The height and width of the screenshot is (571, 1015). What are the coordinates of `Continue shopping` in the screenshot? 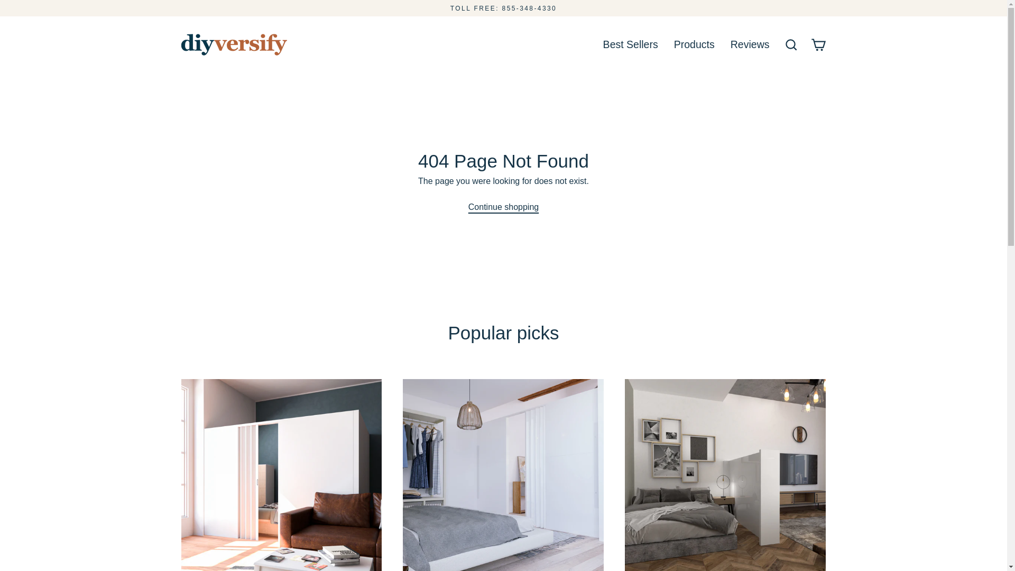 It's located at (503, 207).